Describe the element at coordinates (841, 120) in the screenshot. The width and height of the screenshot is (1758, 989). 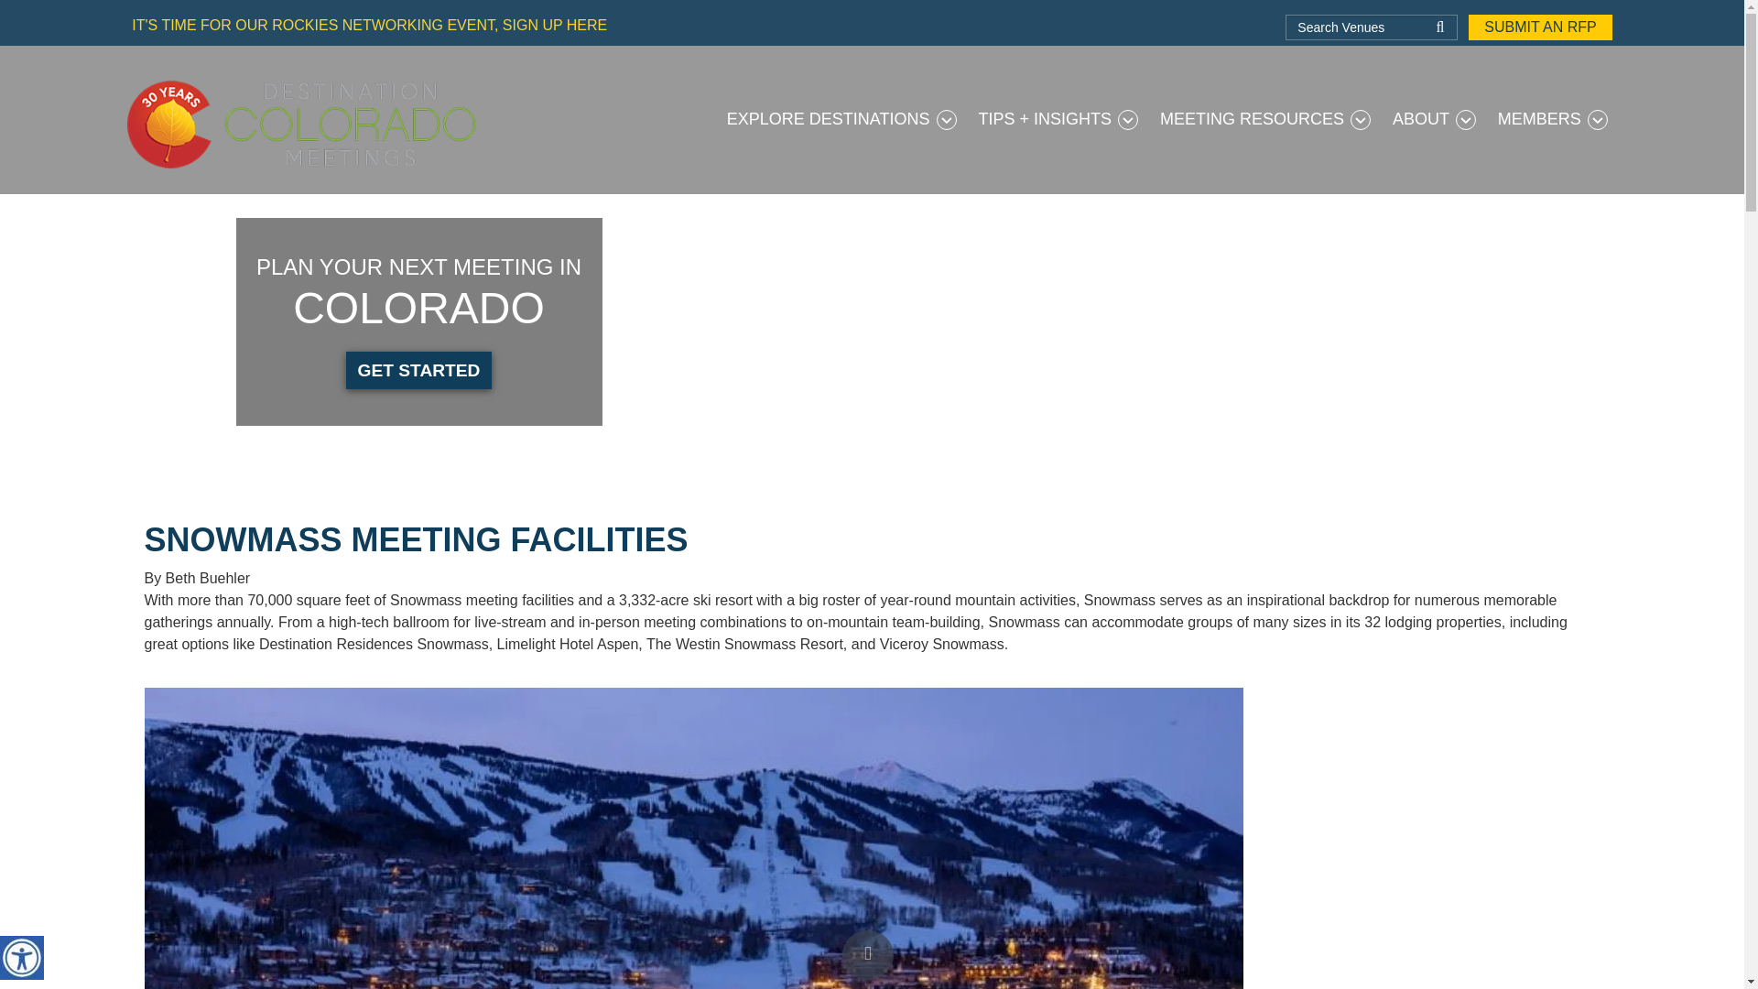
I see `EXPLORE DESTINATIONS` at that location.